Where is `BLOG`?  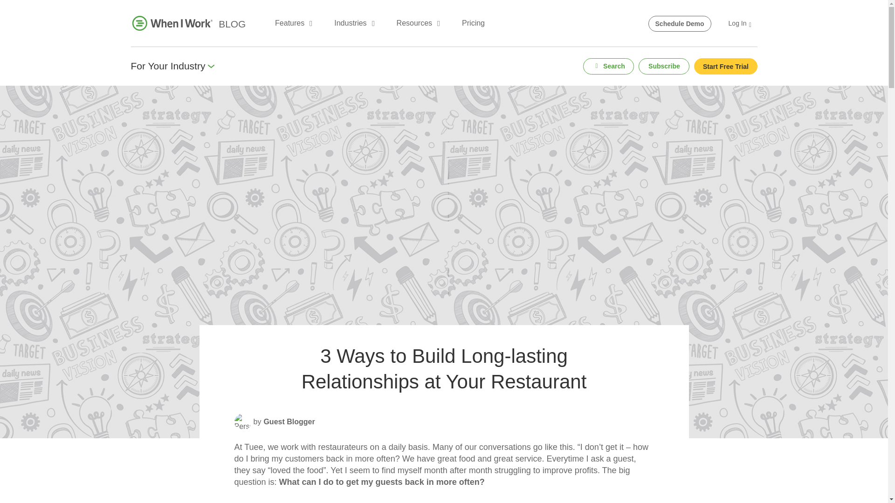
BLOG is located at coordinates (232, 23).